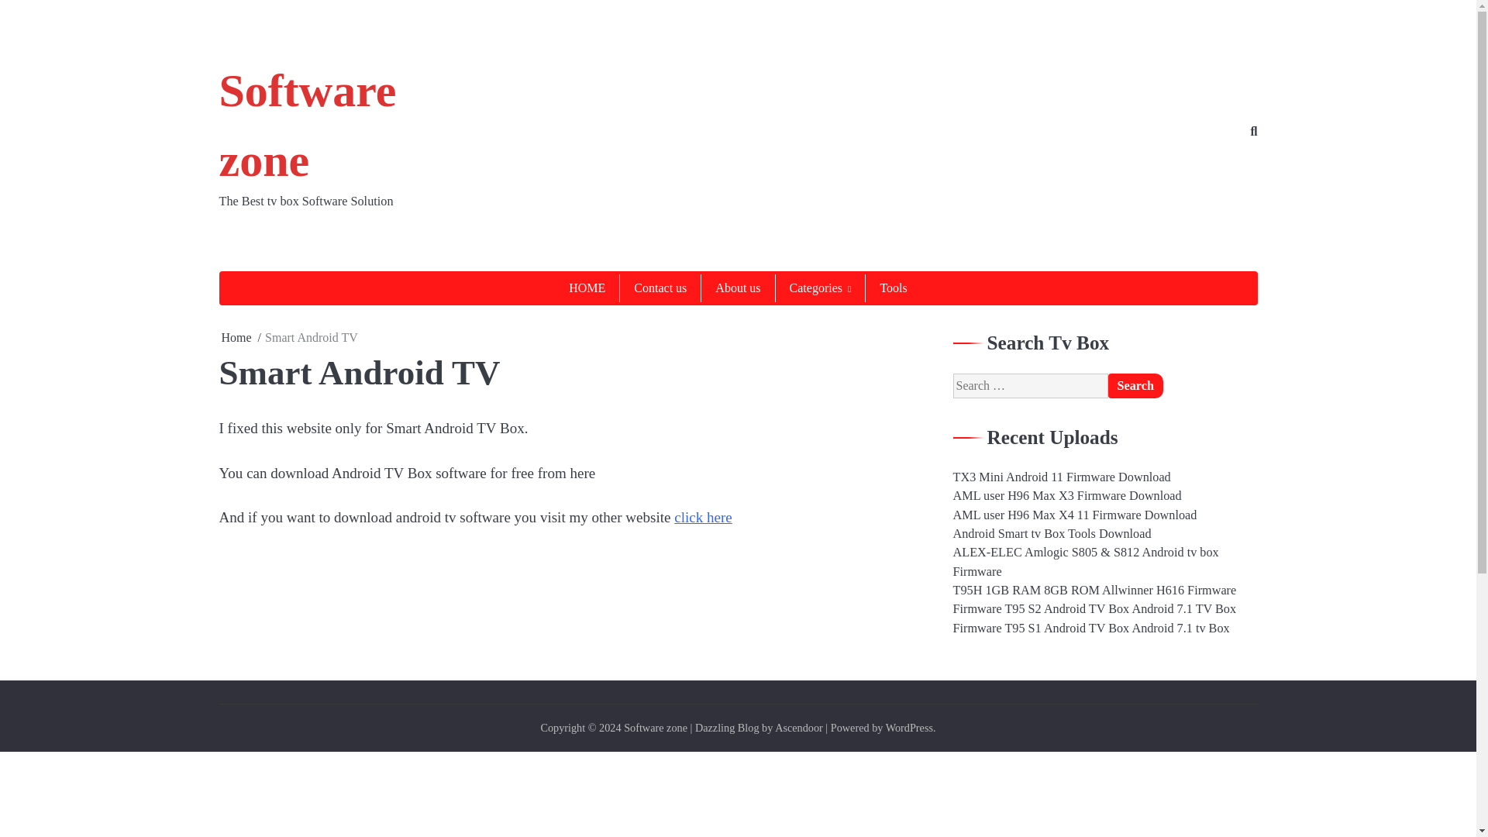 The image size is (1488, 837). What do you see at coordinates (702, 517) in the screenshot?
I see `click here` at bounding box center [702, 517].